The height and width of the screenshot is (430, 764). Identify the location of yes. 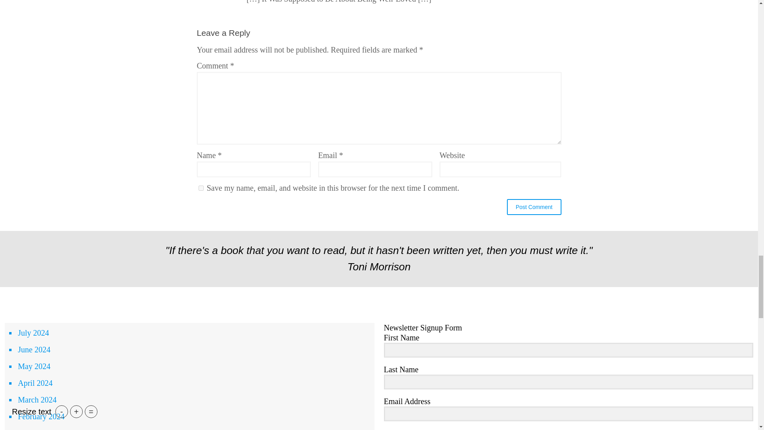
(201, 188).